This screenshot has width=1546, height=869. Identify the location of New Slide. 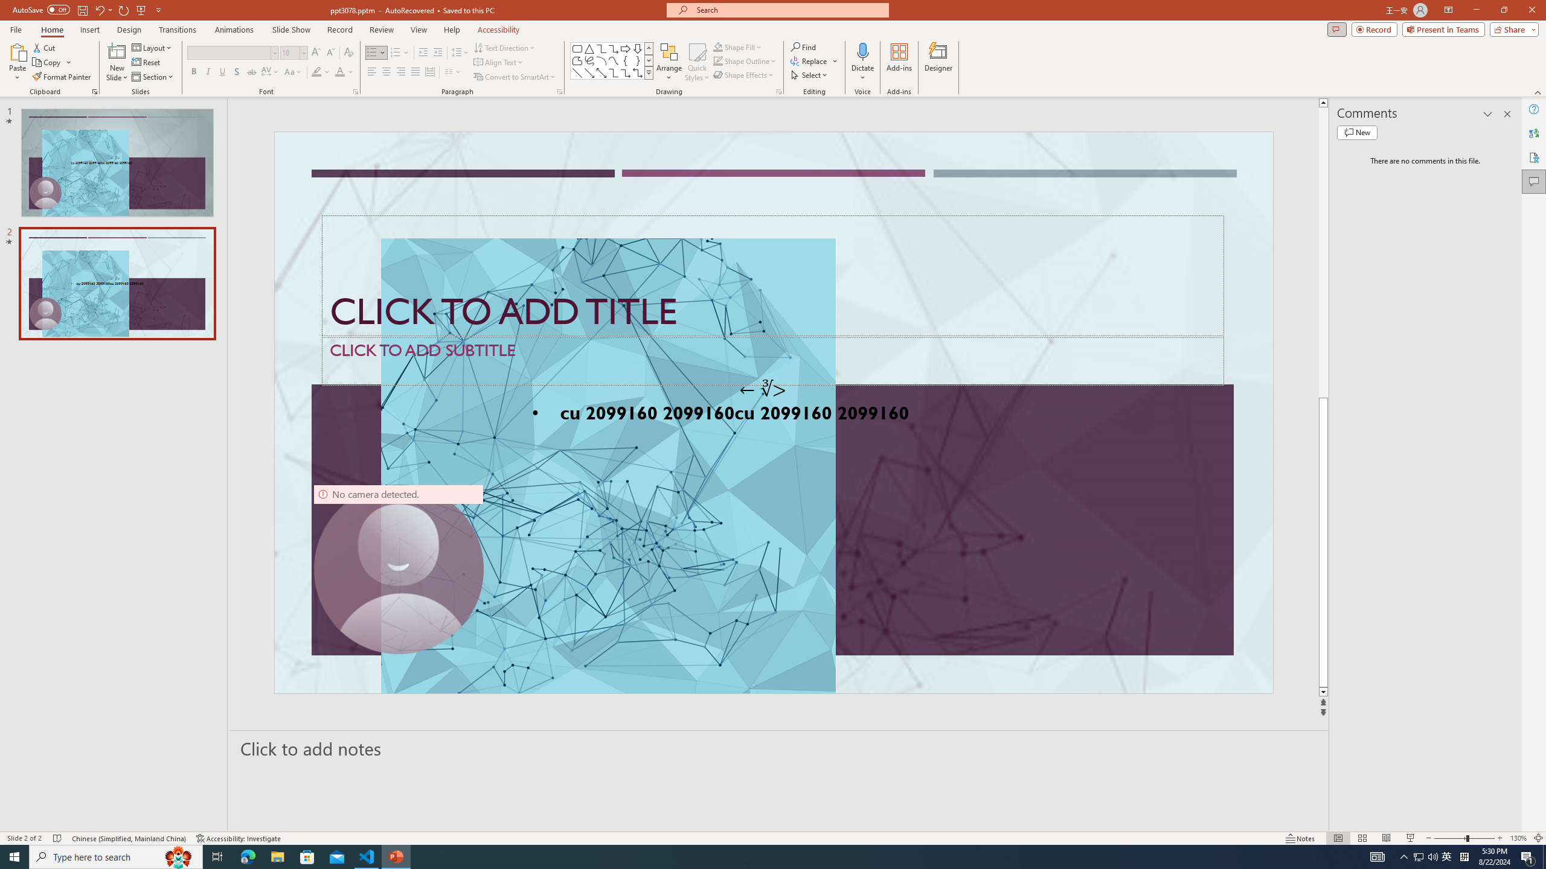
(117, 62).